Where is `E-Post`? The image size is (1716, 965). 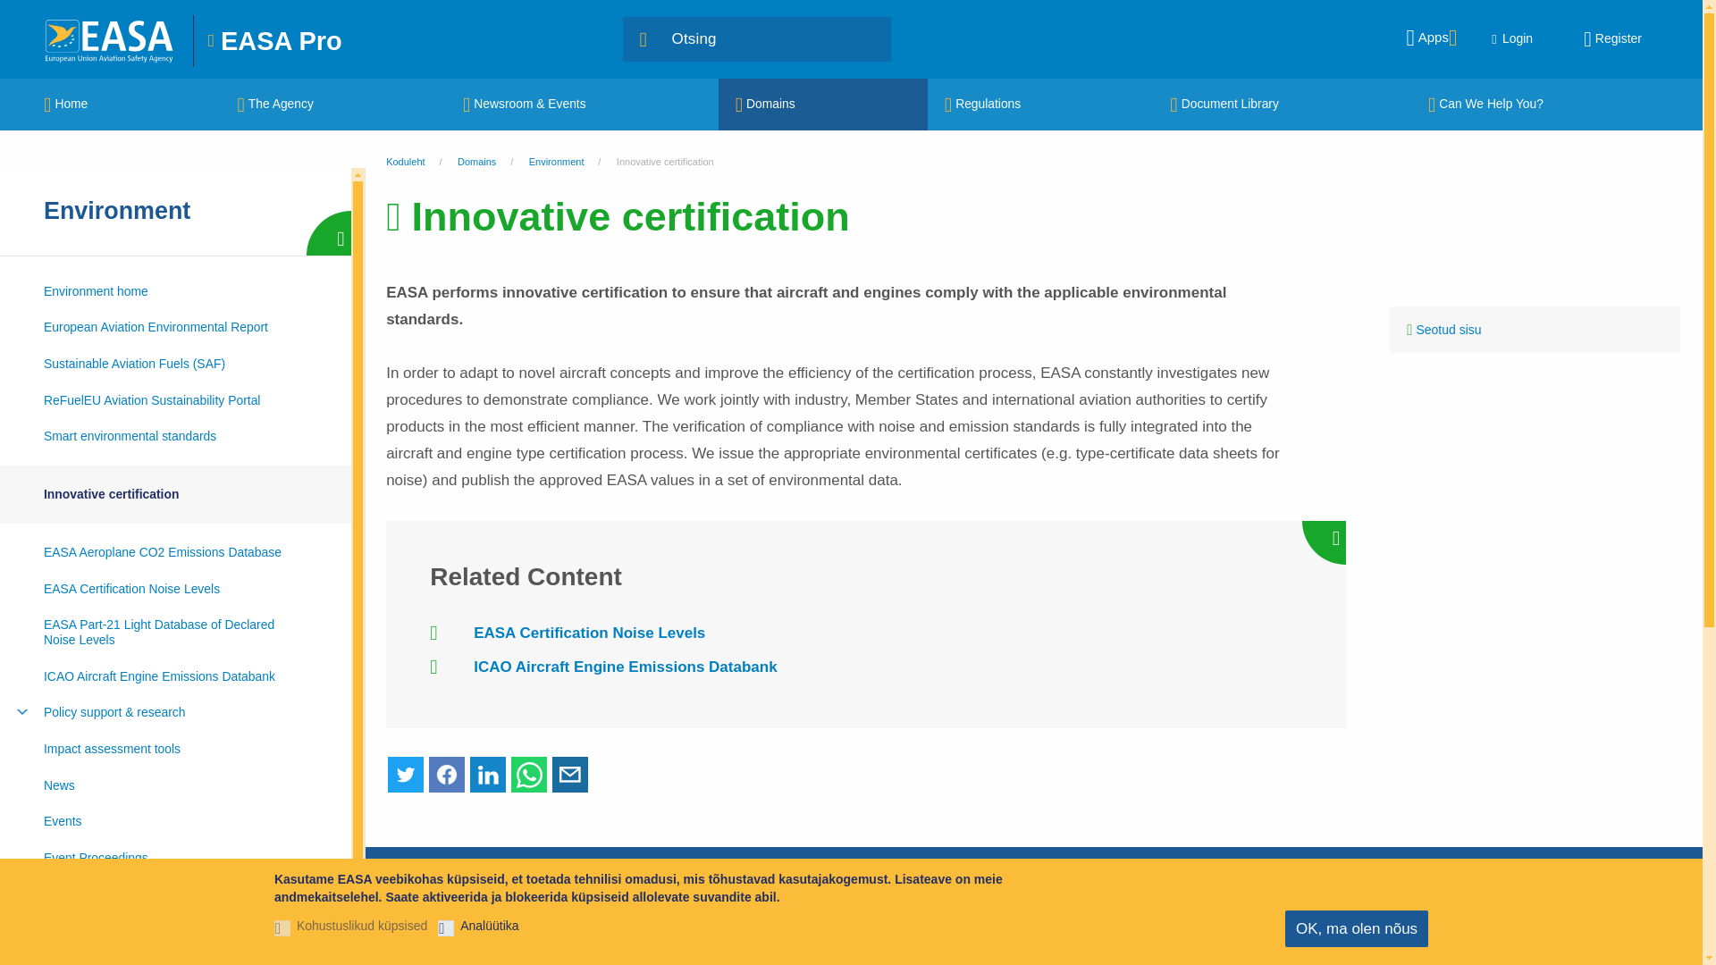
E-Post is located at coordinates (570, 774).